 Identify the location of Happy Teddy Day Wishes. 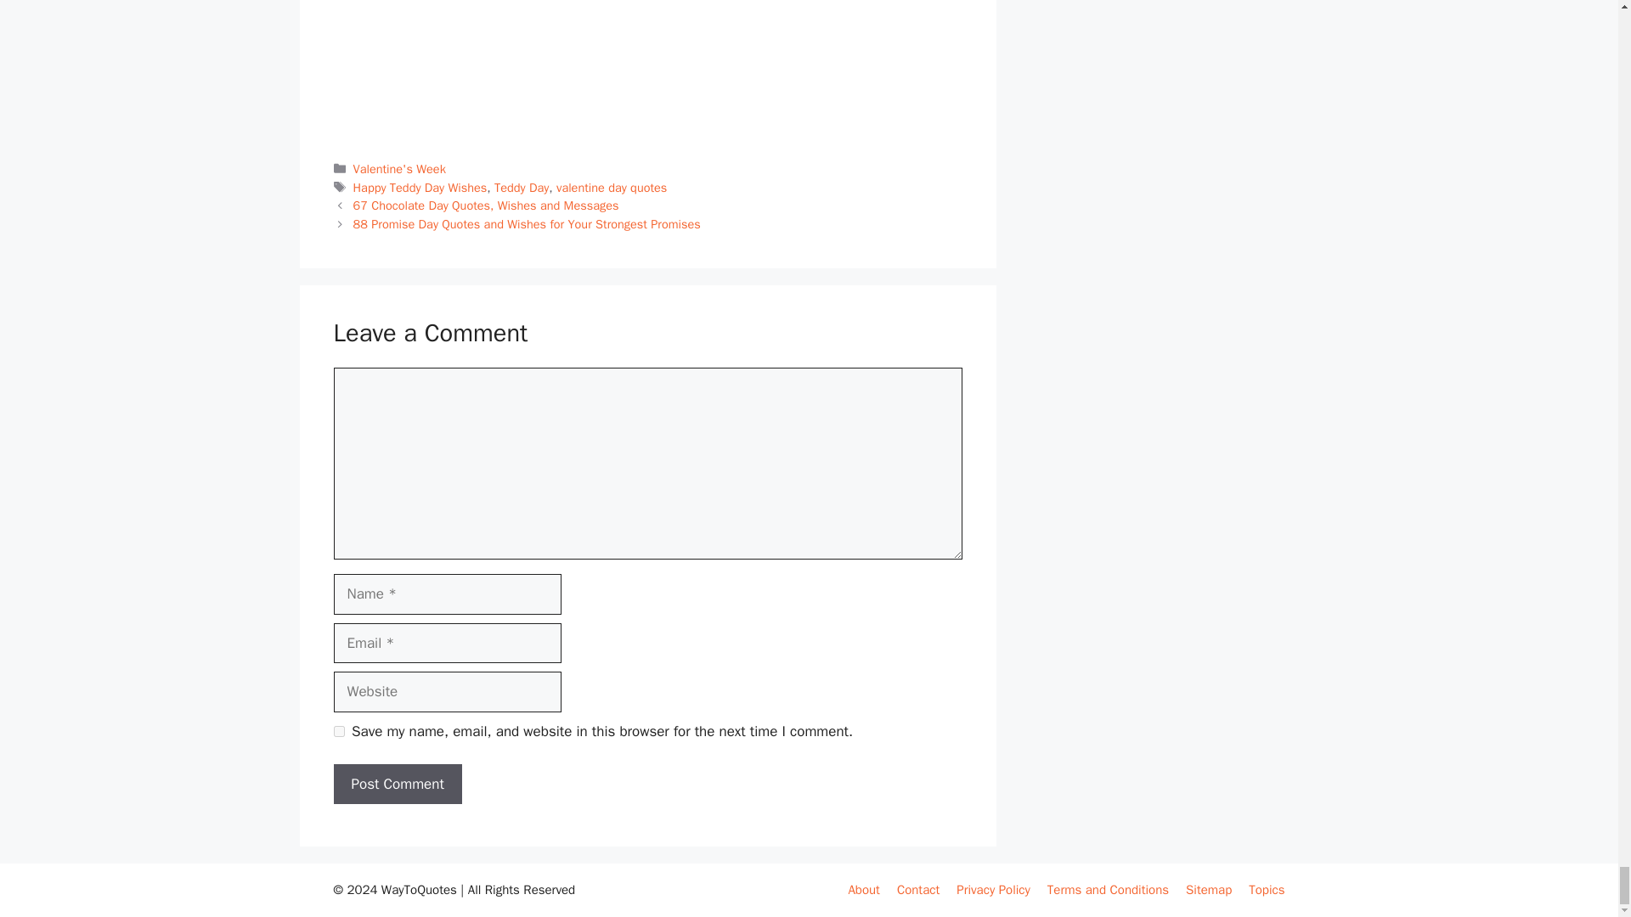
(420, 187).